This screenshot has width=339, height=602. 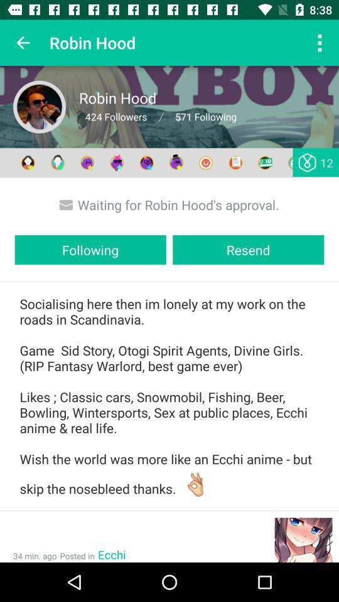 What do you see at coordinates (117, 163) in the screenshot?
I see `click on the fourth icon which comes after 571 following` at bounding box center [117, 163].